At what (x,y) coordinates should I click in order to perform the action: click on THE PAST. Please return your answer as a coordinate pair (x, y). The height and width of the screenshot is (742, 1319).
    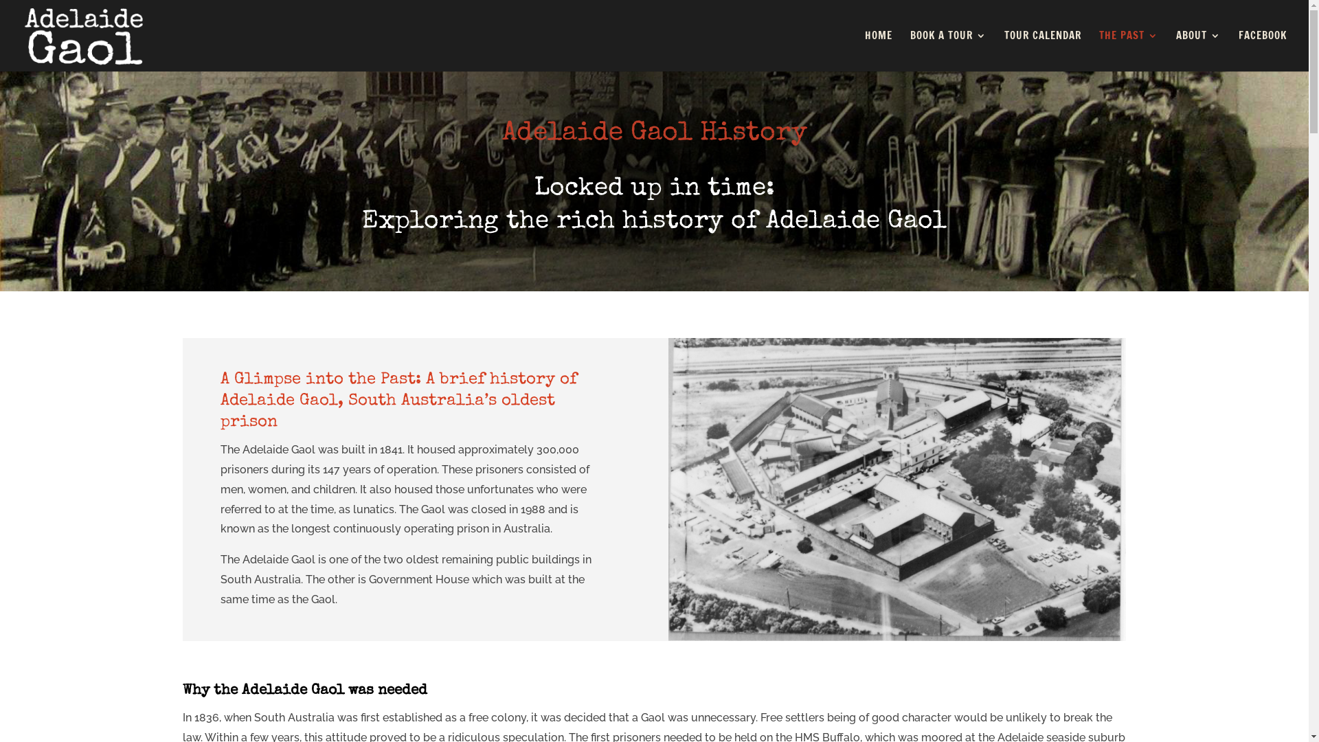
    Looking at the image, I should click on (1129, 51).